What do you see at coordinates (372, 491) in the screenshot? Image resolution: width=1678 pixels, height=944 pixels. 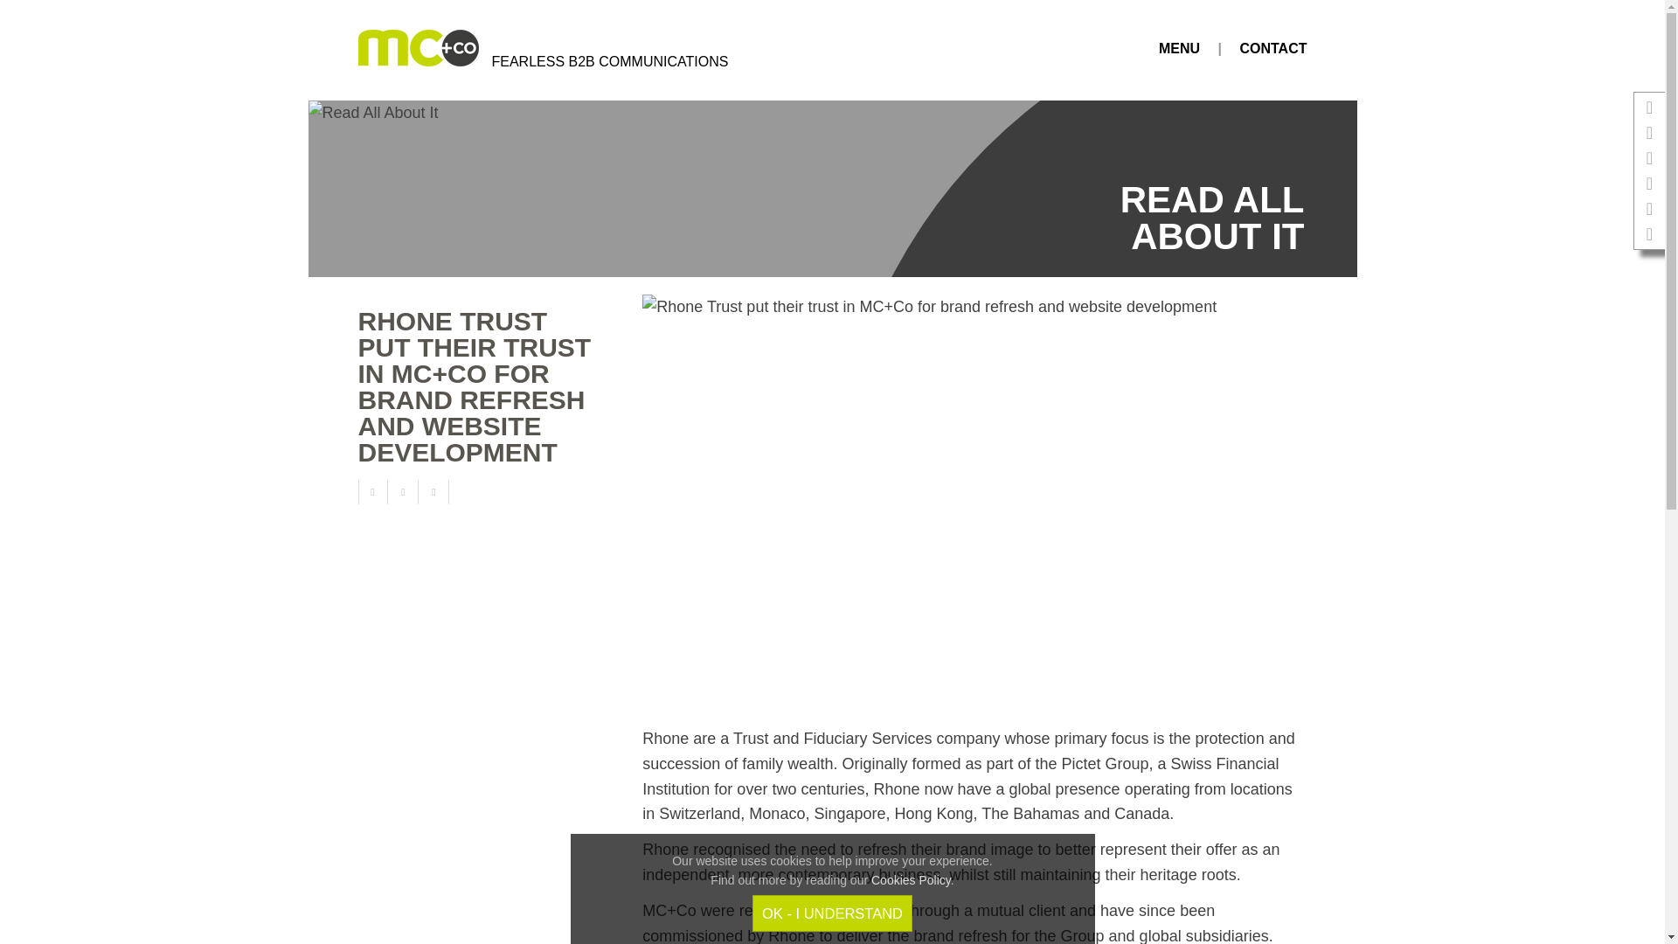 I see `Share on Facebook` at bounding box center [372, 491].